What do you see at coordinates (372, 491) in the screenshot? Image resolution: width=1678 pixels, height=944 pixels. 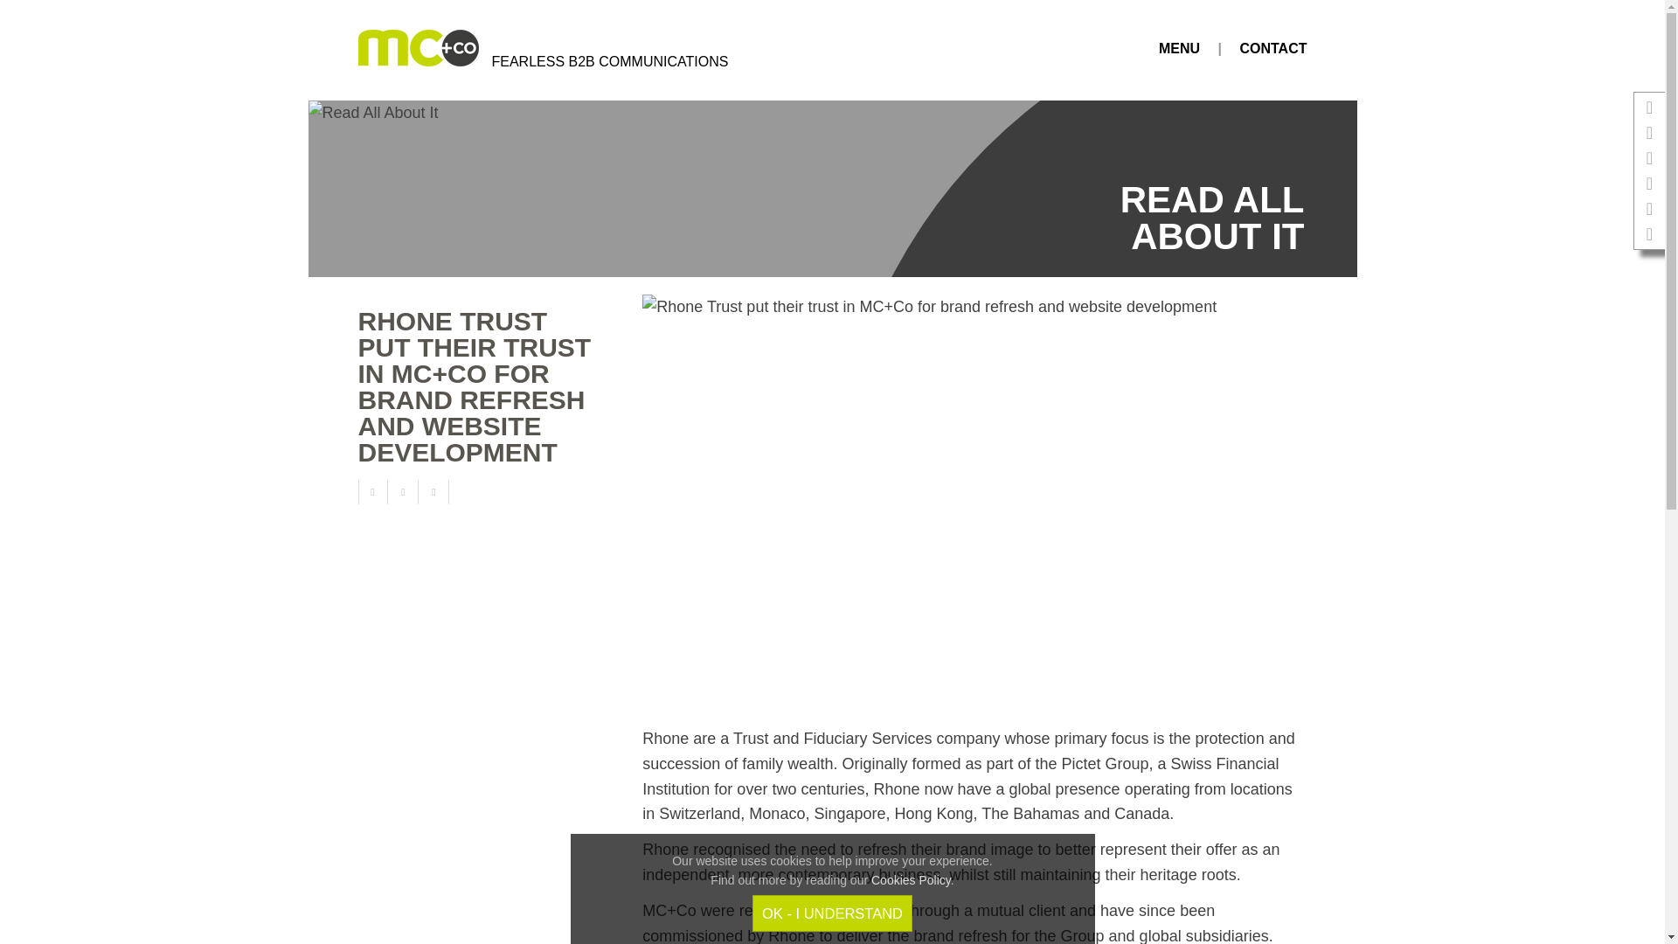 I see `Share on Facebook` at bounding box center [372, 491].